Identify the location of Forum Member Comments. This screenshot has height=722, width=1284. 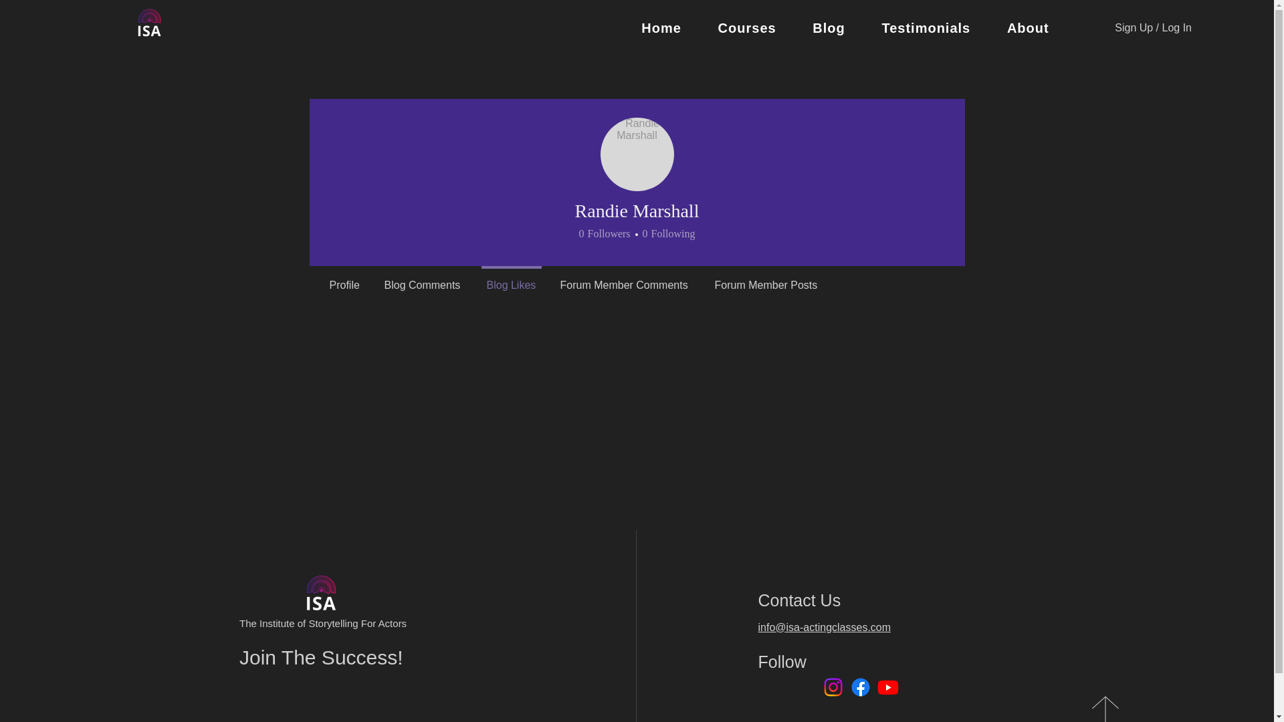
(766, 279).